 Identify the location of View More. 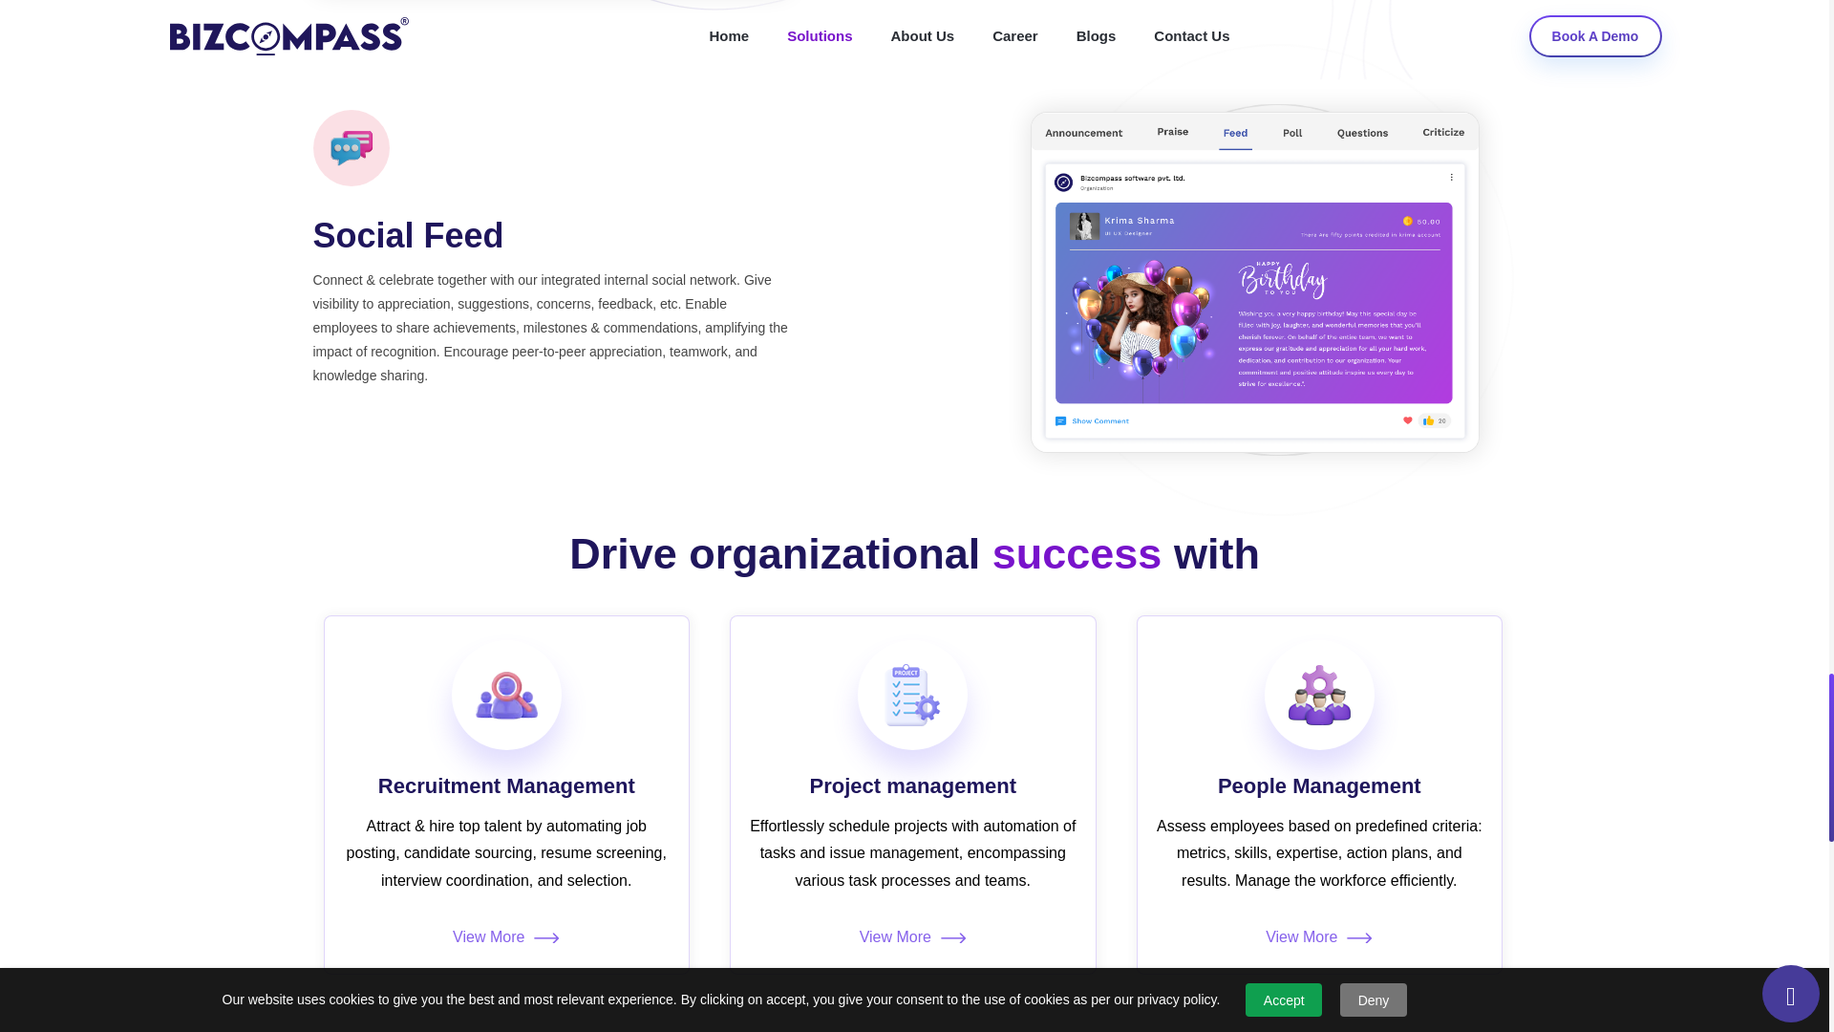
(506, 936).